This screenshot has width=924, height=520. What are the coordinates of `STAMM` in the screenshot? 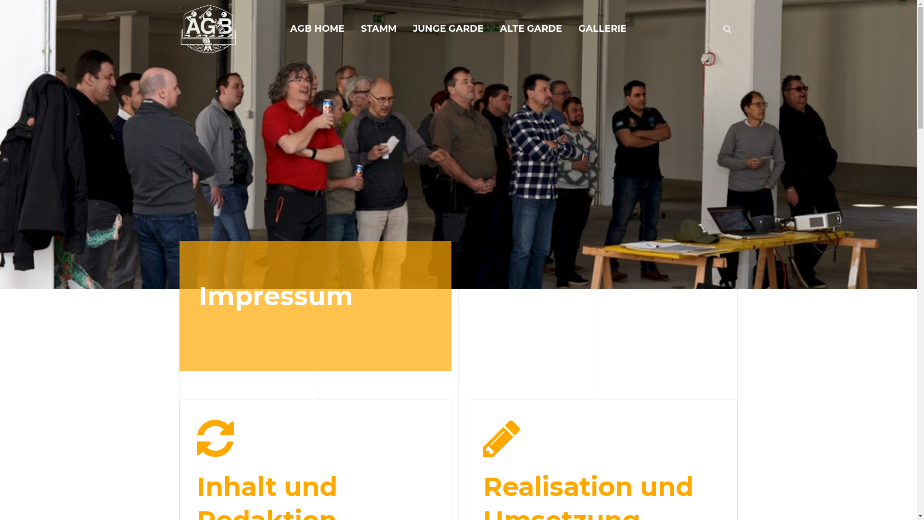 It's located at (379, 29).